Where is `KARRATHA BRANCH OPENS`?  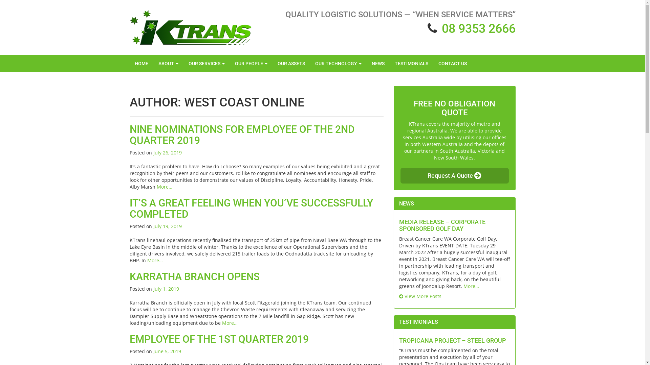 KARRATHA BRANCH OPENS is located at coordinates (194, 276).